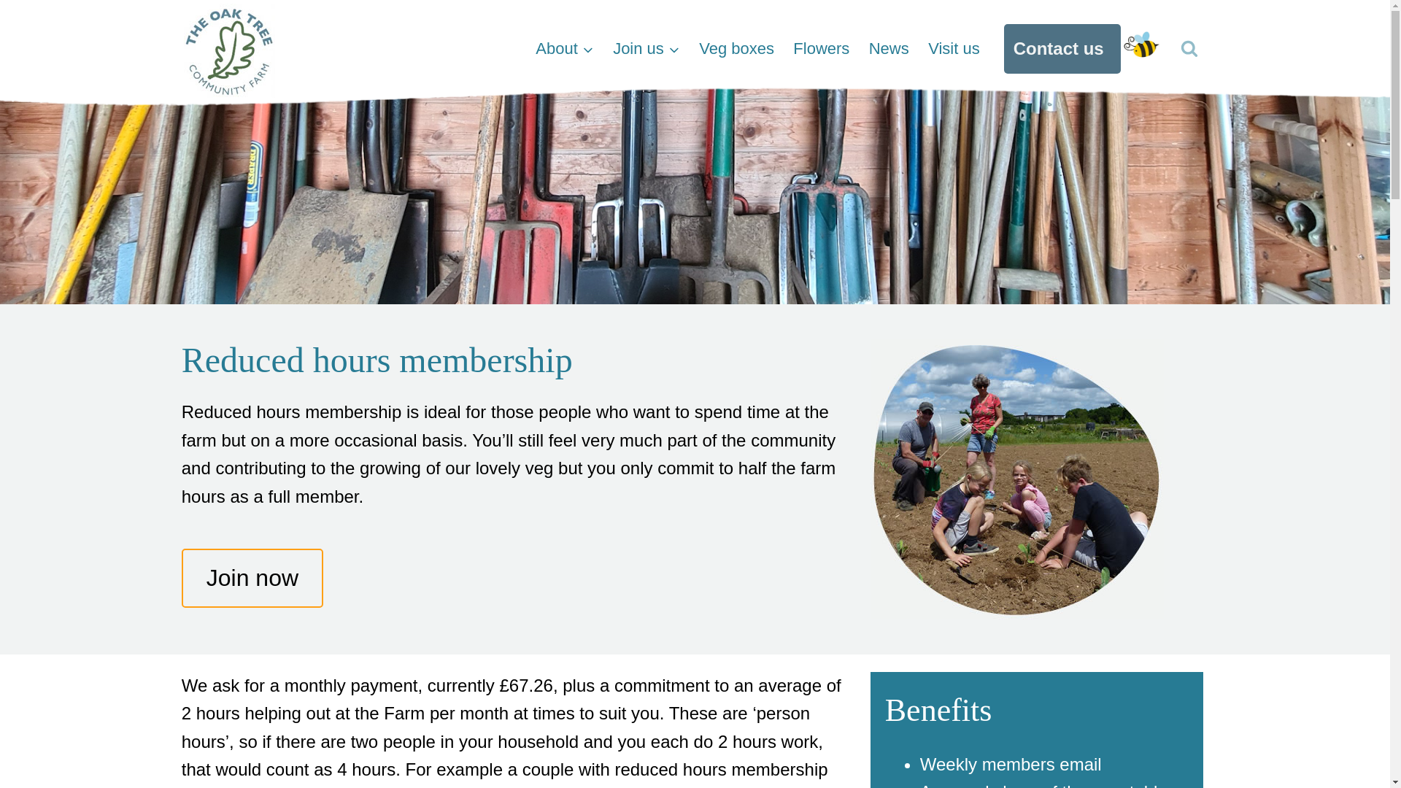  Describe the element at coordinates (565, 48) in the screenshot. I see `About` at that location.